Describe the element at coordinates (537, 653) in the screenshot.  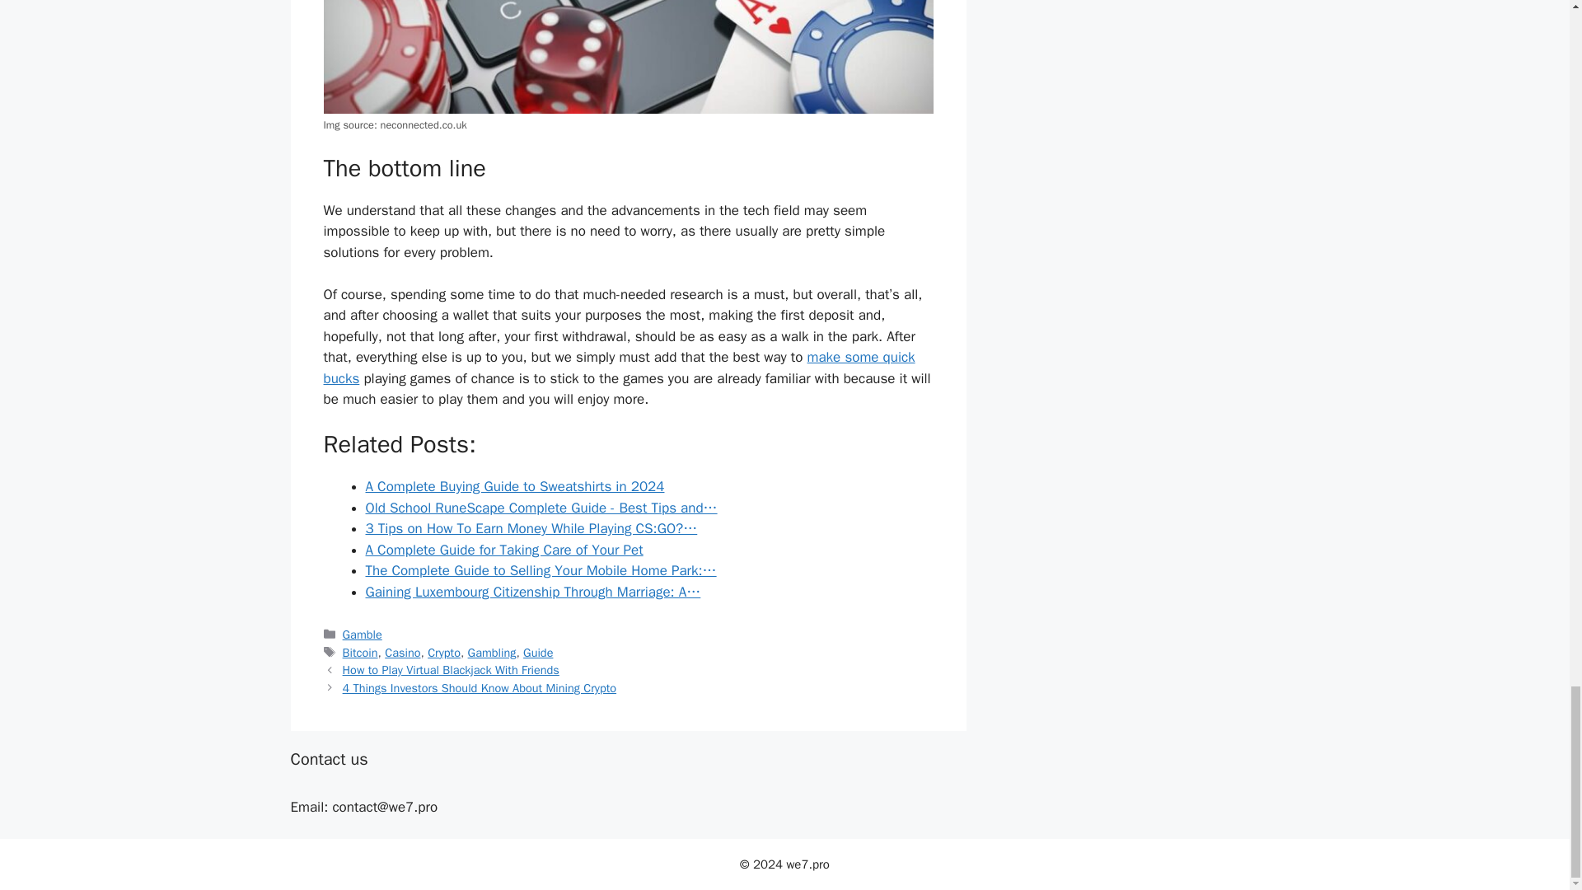
I see `Guide` at that location.